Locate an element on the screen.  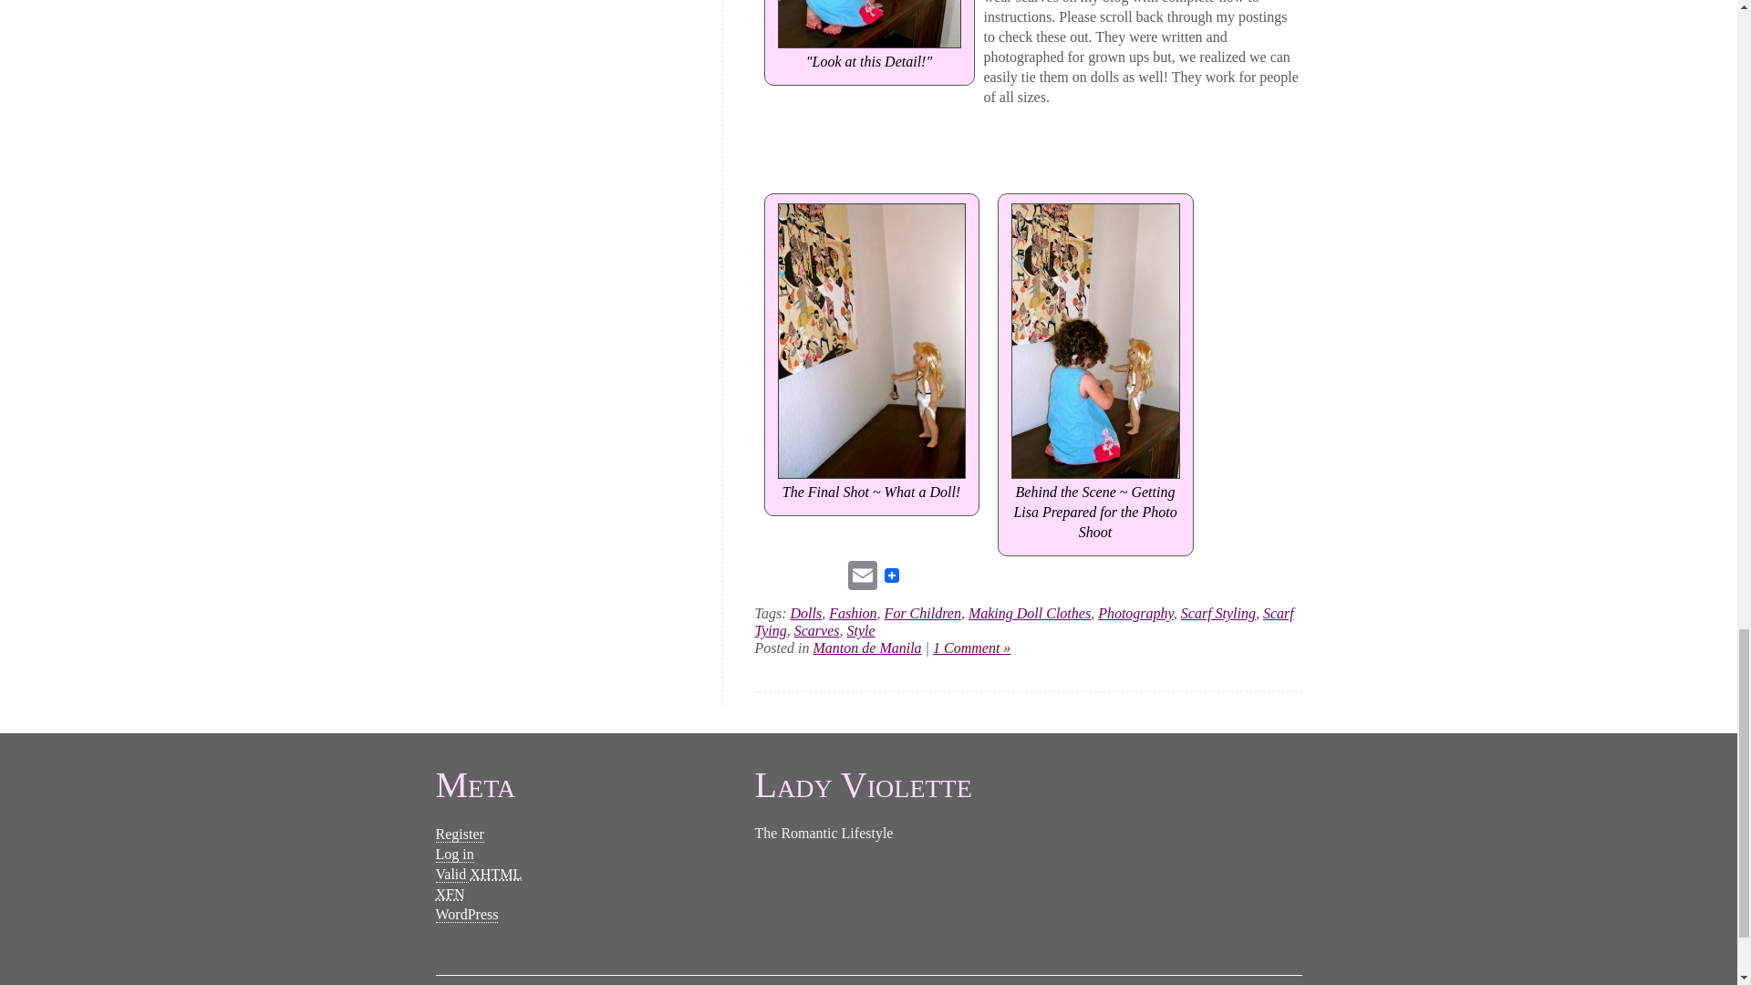
Scarves is located at coordinates (817, 629).